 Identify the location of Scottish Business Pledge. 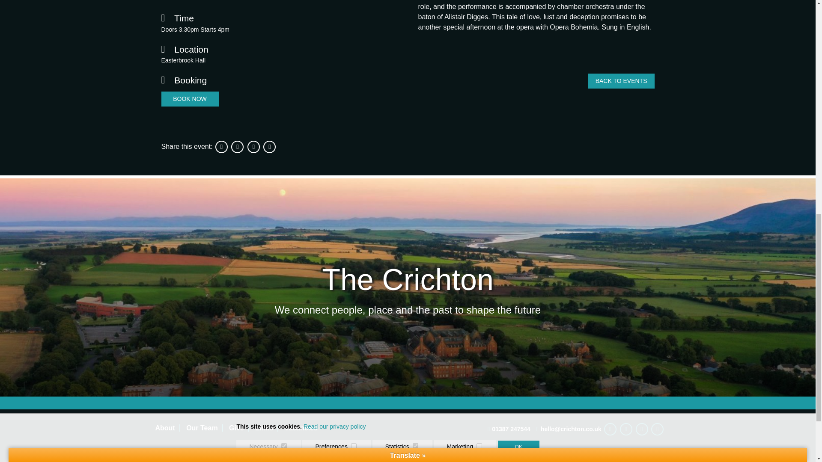
(509, 456).